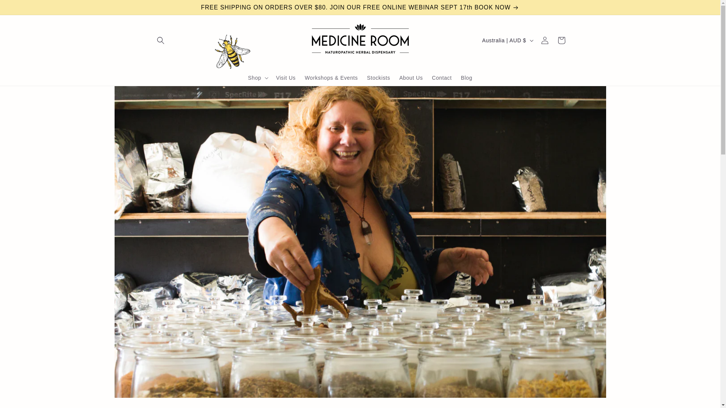 The image size is (726, 408). Describe the element at coordinates (442, 77) in the screenshot. I see `Contact` at that location.